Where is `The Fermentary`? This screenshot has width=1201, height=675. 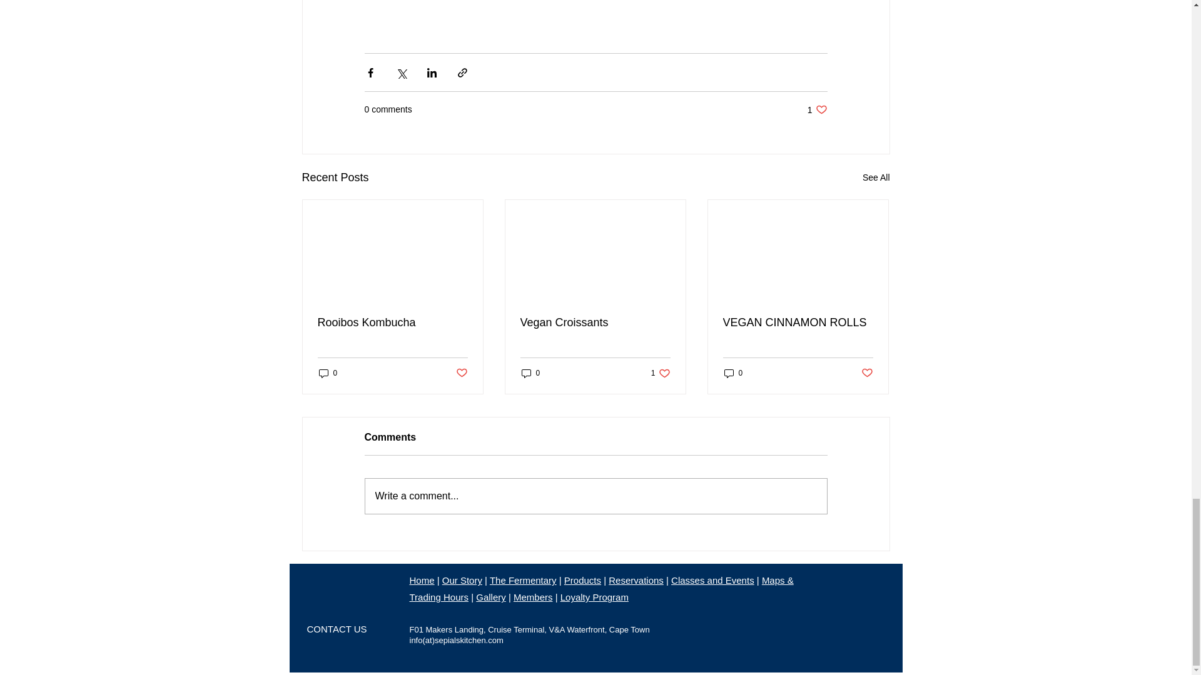 The Fermentary is located at coordinates (523, 580).